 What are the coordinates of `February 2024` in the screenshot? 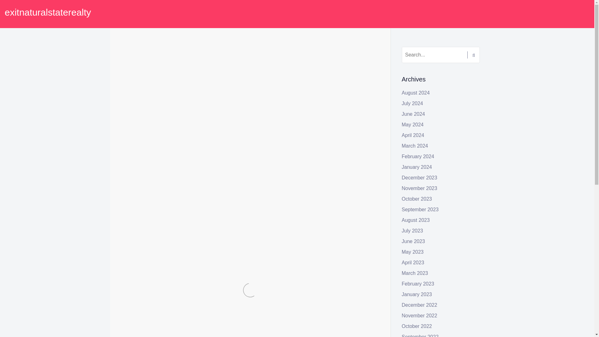 It's located at (418, 156).